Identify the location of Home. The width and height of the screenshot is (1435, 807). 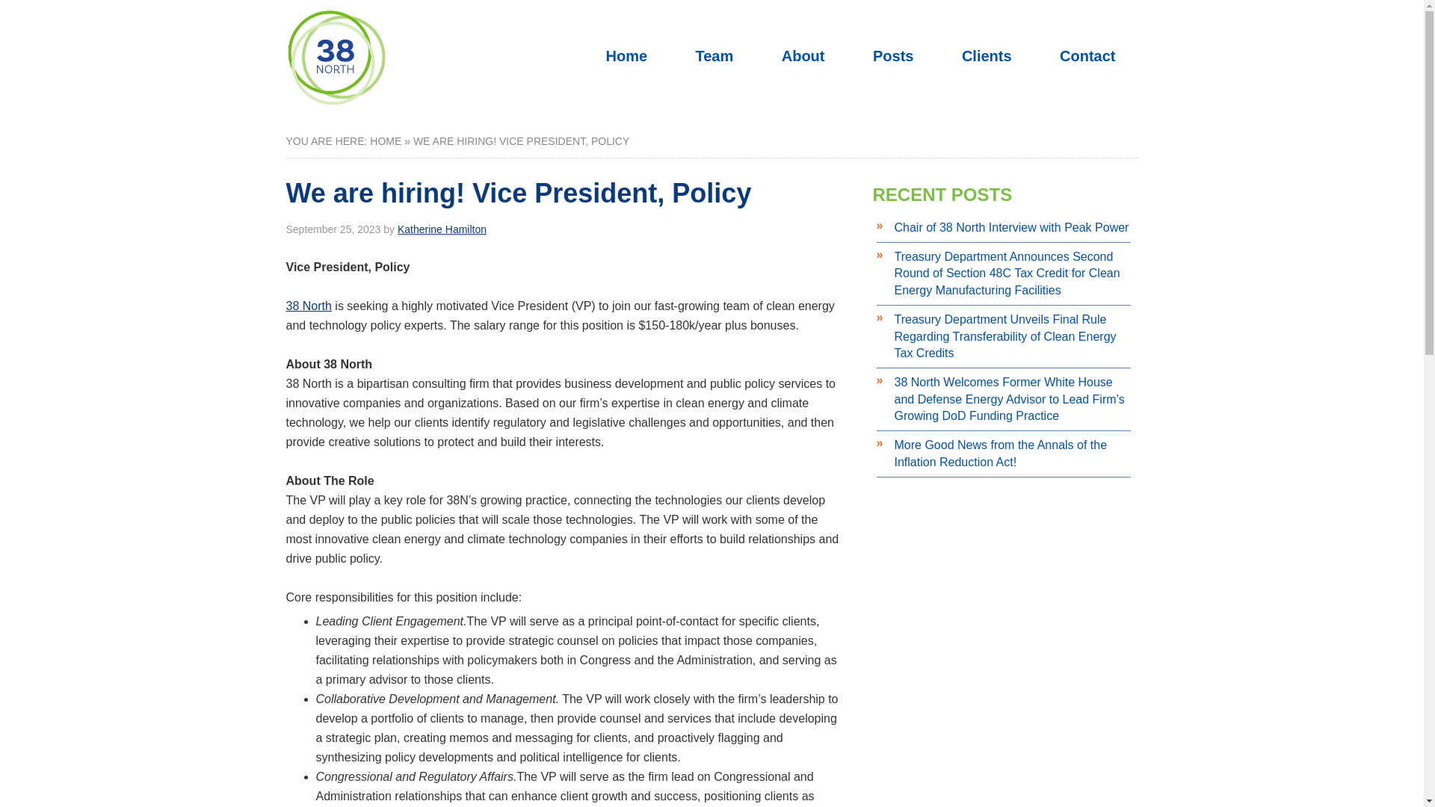
(626, 55).